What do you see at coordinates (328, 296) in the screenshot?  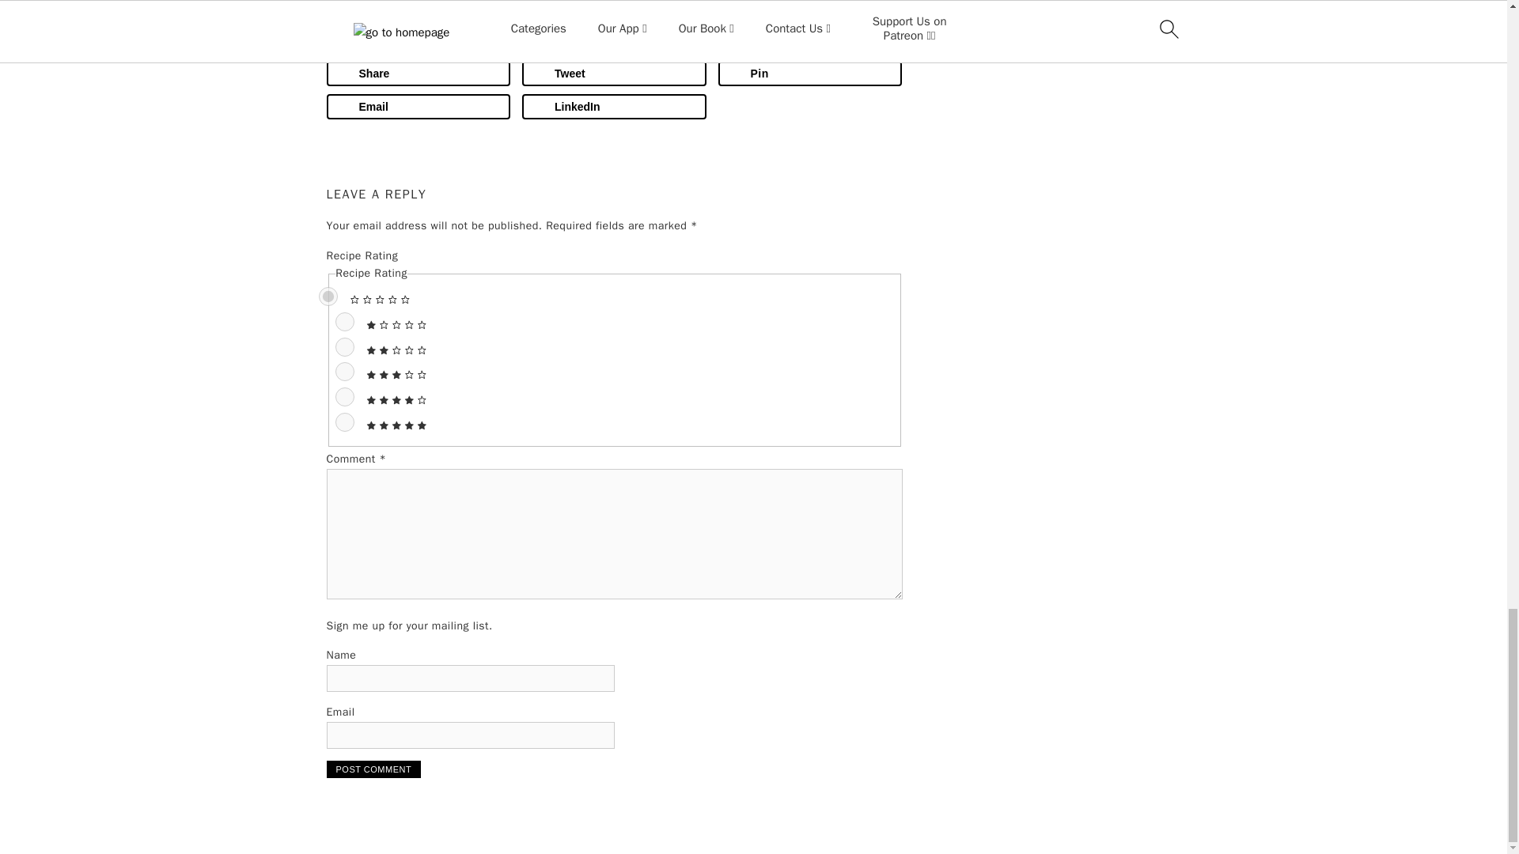 I see `0` at bounding box center [328, 296].